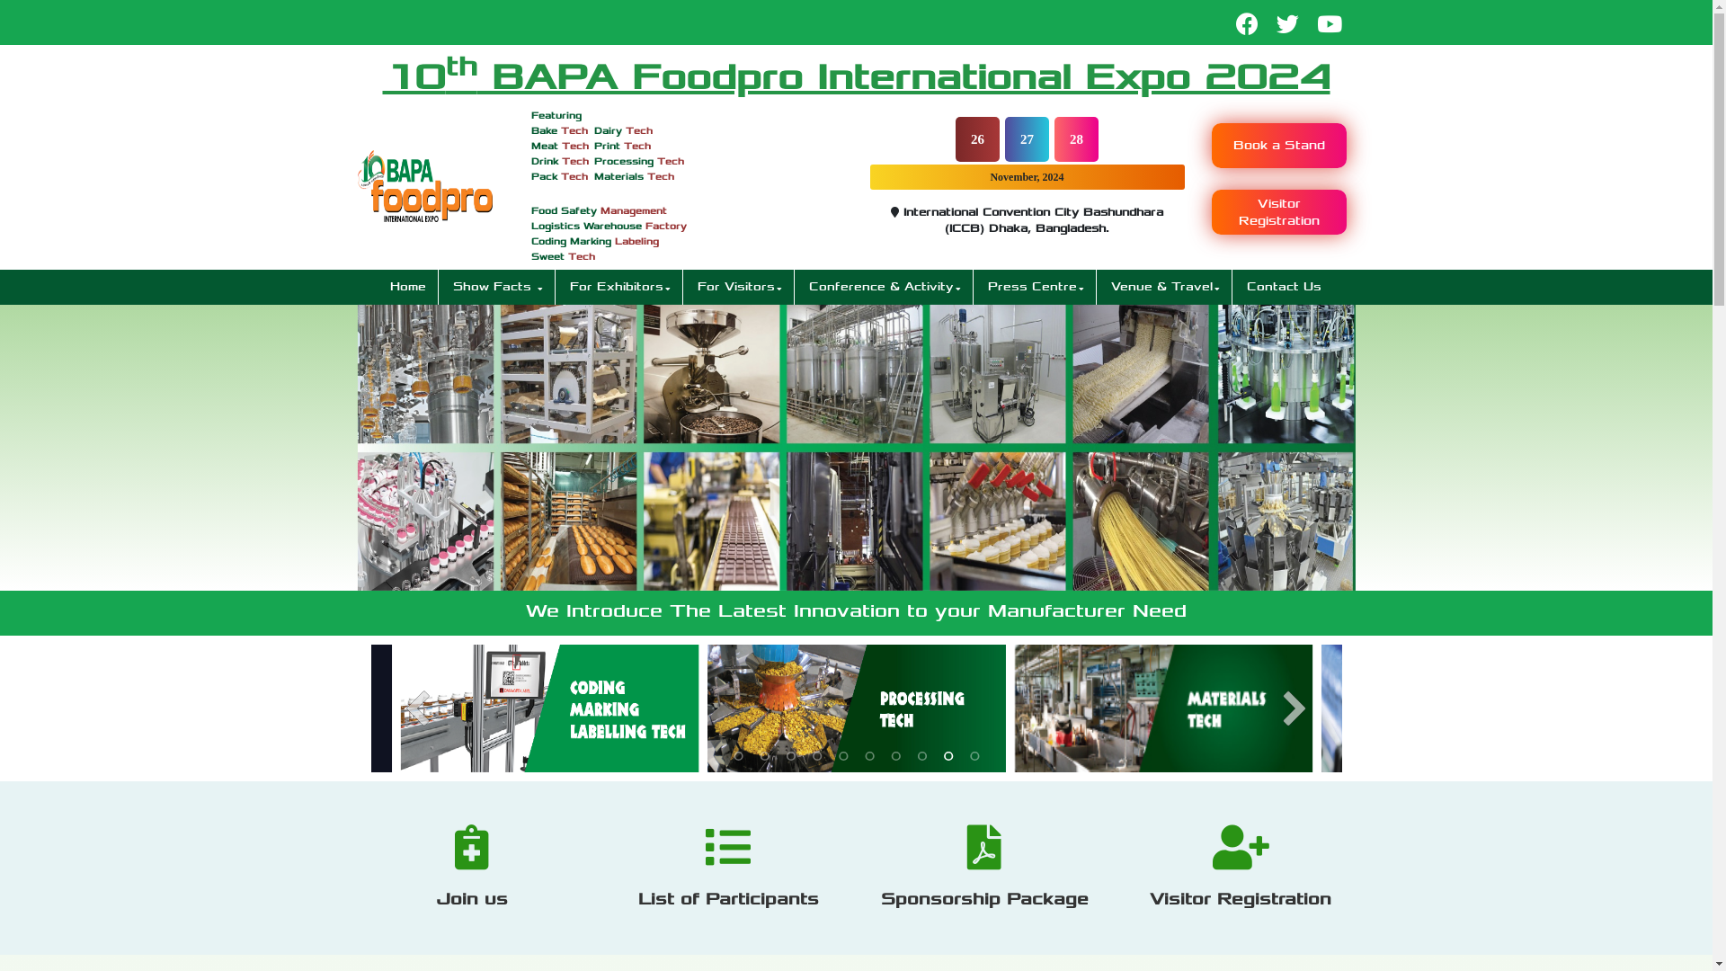  Describe the element at coordinates (1279, 202) in the screenshot. I see `Visitor Registration` at that location.